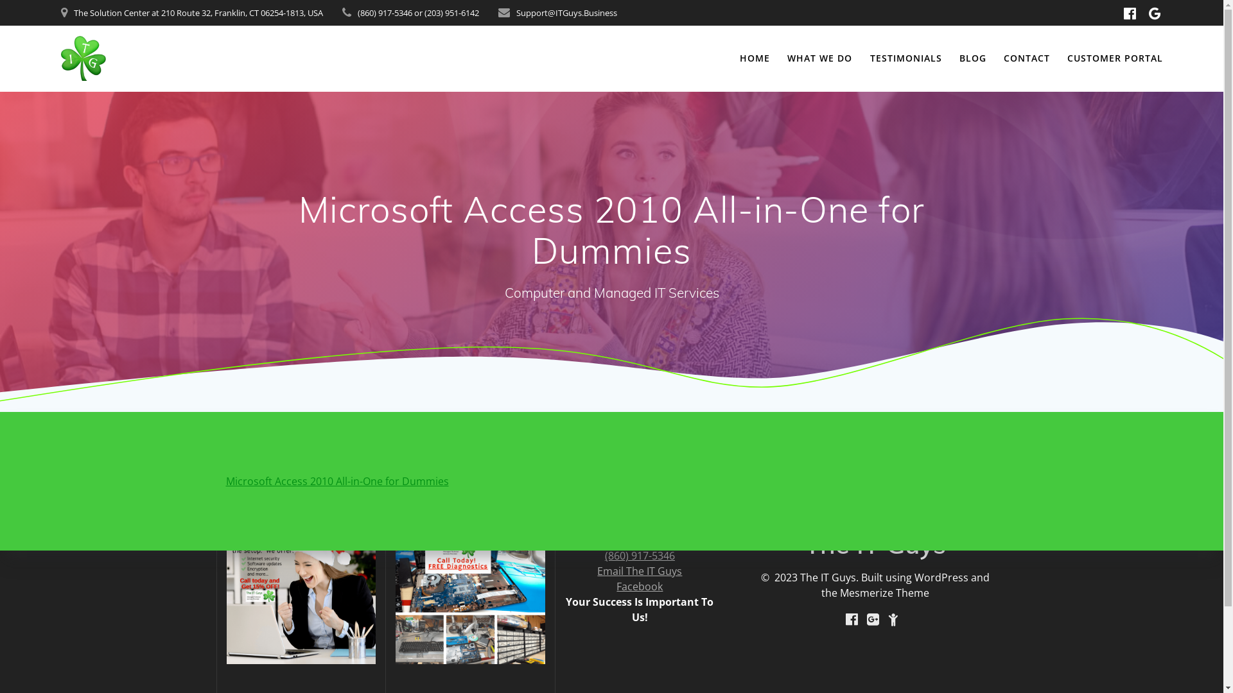  Describe the element at coordinates (973, 58) in the screenshot. I see `BLOG` at that location.